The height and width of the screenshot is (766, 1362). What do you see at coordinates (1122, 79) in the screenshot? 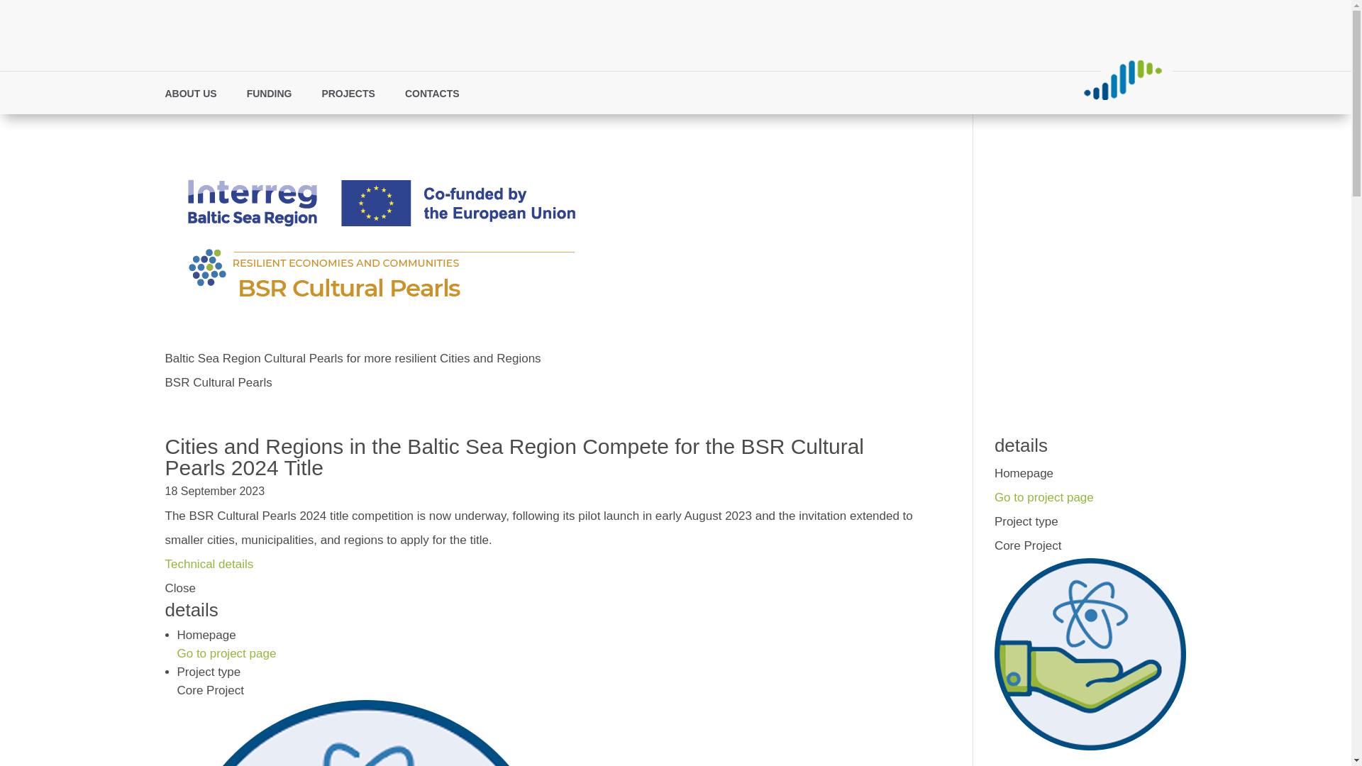
I see `VideoBolt-klein` at bounding box center [1122, 79].